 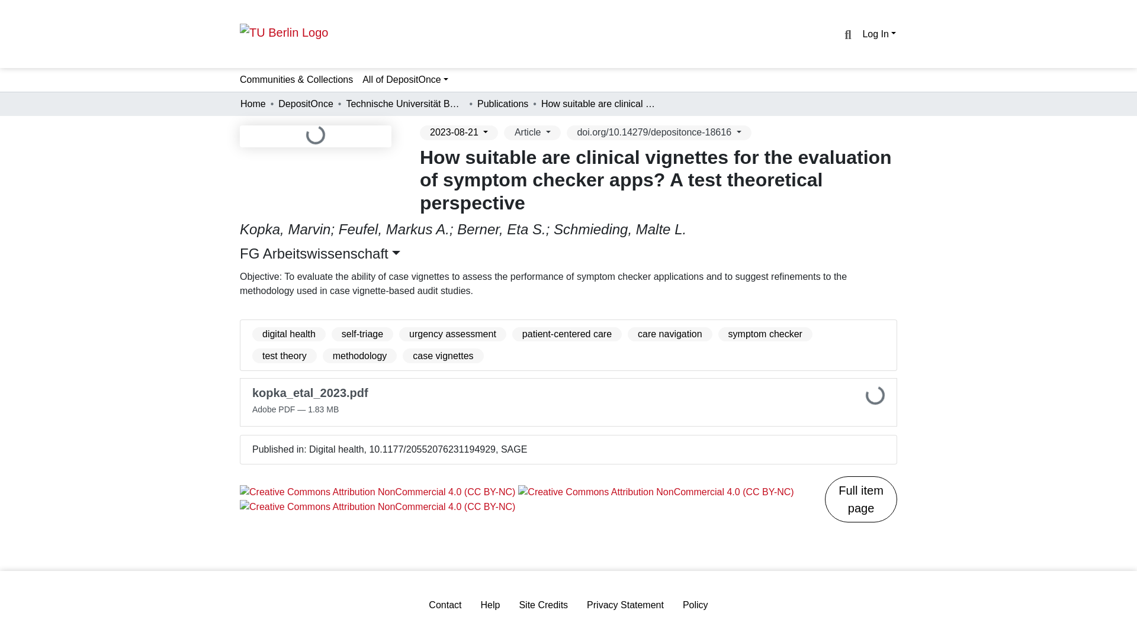 What do you see at coordinates (567, 334) in the screenshot?
I see `patient-centered care` at bounding box center [567, 334].